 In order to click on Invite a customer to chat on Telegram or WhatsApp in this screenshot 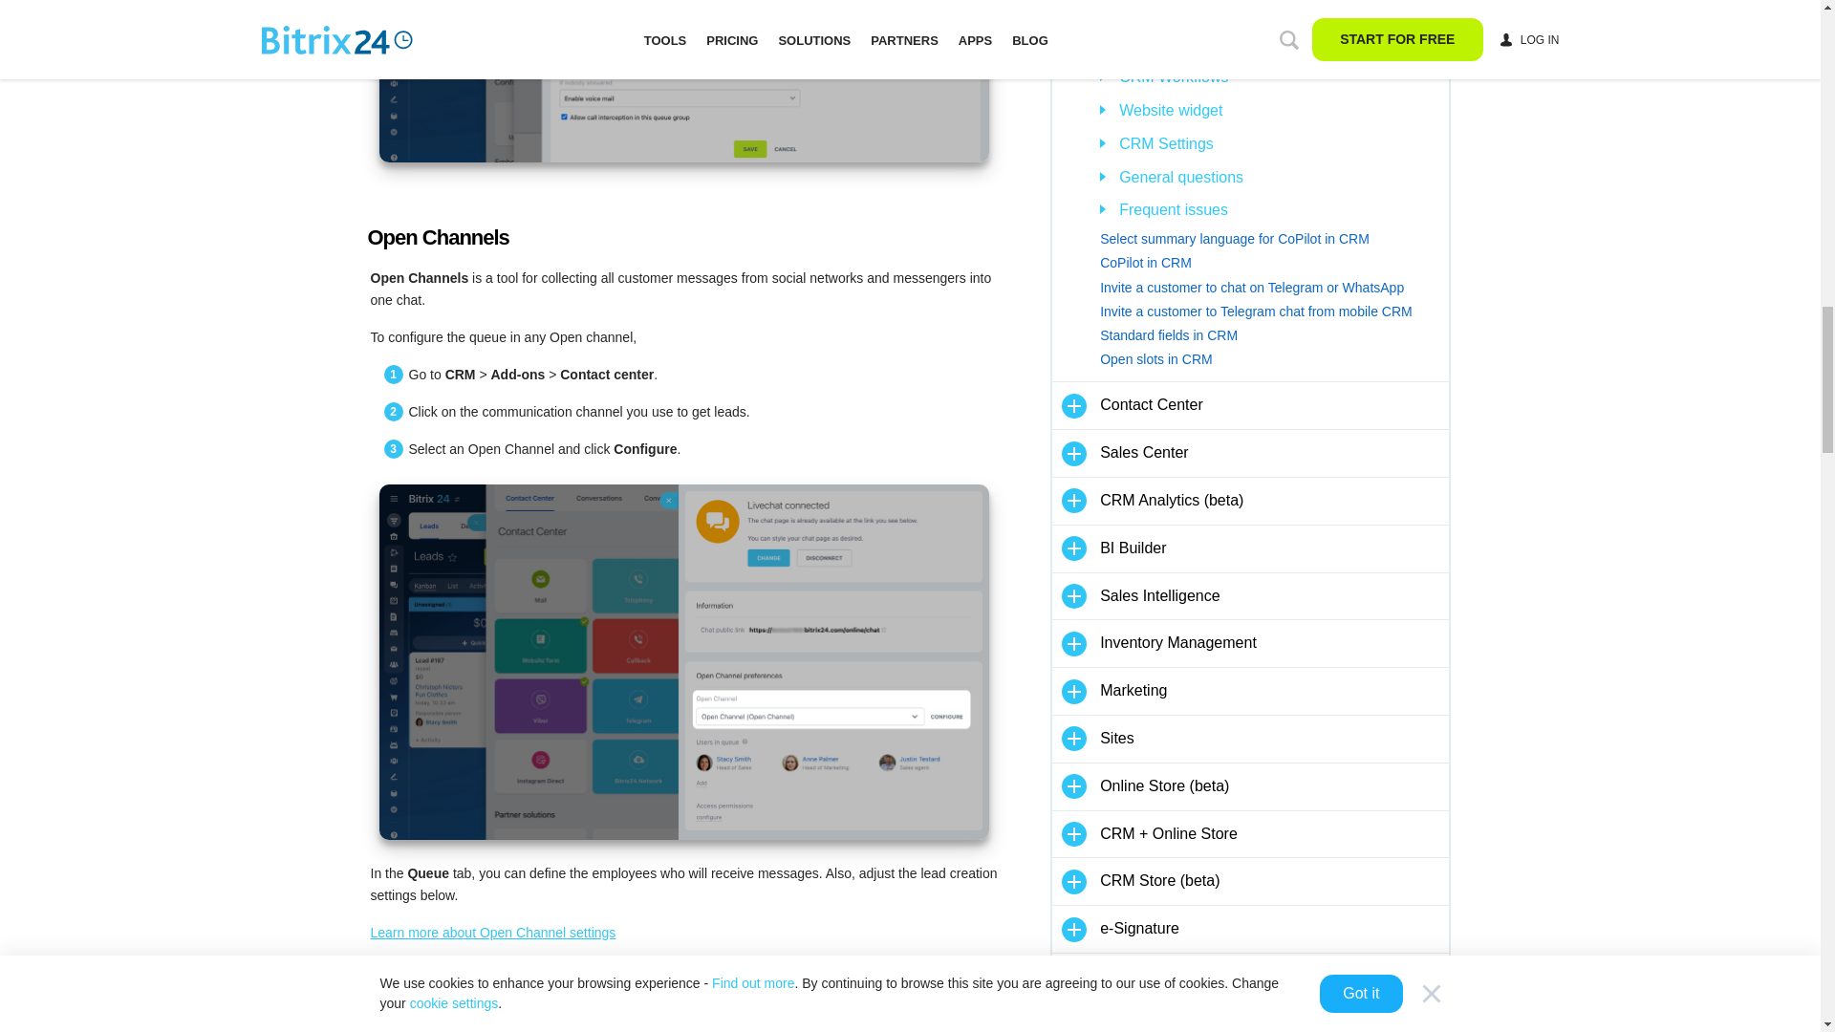, I will do `click(1273, 289)`.